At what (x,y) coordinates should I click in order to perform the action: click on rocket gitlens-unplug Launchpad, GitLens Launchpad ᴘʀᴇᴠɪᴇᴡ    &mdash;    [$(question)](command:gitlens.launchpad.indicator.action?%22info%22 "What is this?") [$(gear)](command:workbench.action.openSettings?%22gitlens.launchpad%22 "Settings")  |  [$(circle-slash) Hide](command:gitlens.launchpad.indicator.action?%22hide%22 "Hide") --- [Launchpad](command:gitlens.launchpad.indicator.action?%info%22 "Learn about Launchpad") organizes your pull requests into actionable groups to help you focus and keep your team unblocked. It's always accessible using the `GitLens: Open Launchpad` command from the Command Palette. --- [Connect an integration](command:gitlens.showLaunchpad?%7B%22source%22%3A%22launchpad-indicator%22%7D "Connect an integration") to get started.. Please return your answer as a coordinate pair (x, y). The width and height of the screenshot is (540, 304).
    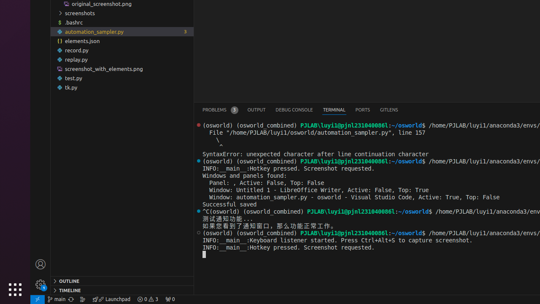
    Looking at the image, I should click on (111, 299).